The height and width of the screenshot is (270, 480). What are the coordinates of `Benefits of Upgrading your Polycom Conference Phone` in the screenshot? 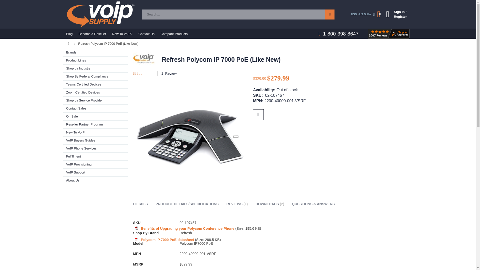 It's located at (187, 228).